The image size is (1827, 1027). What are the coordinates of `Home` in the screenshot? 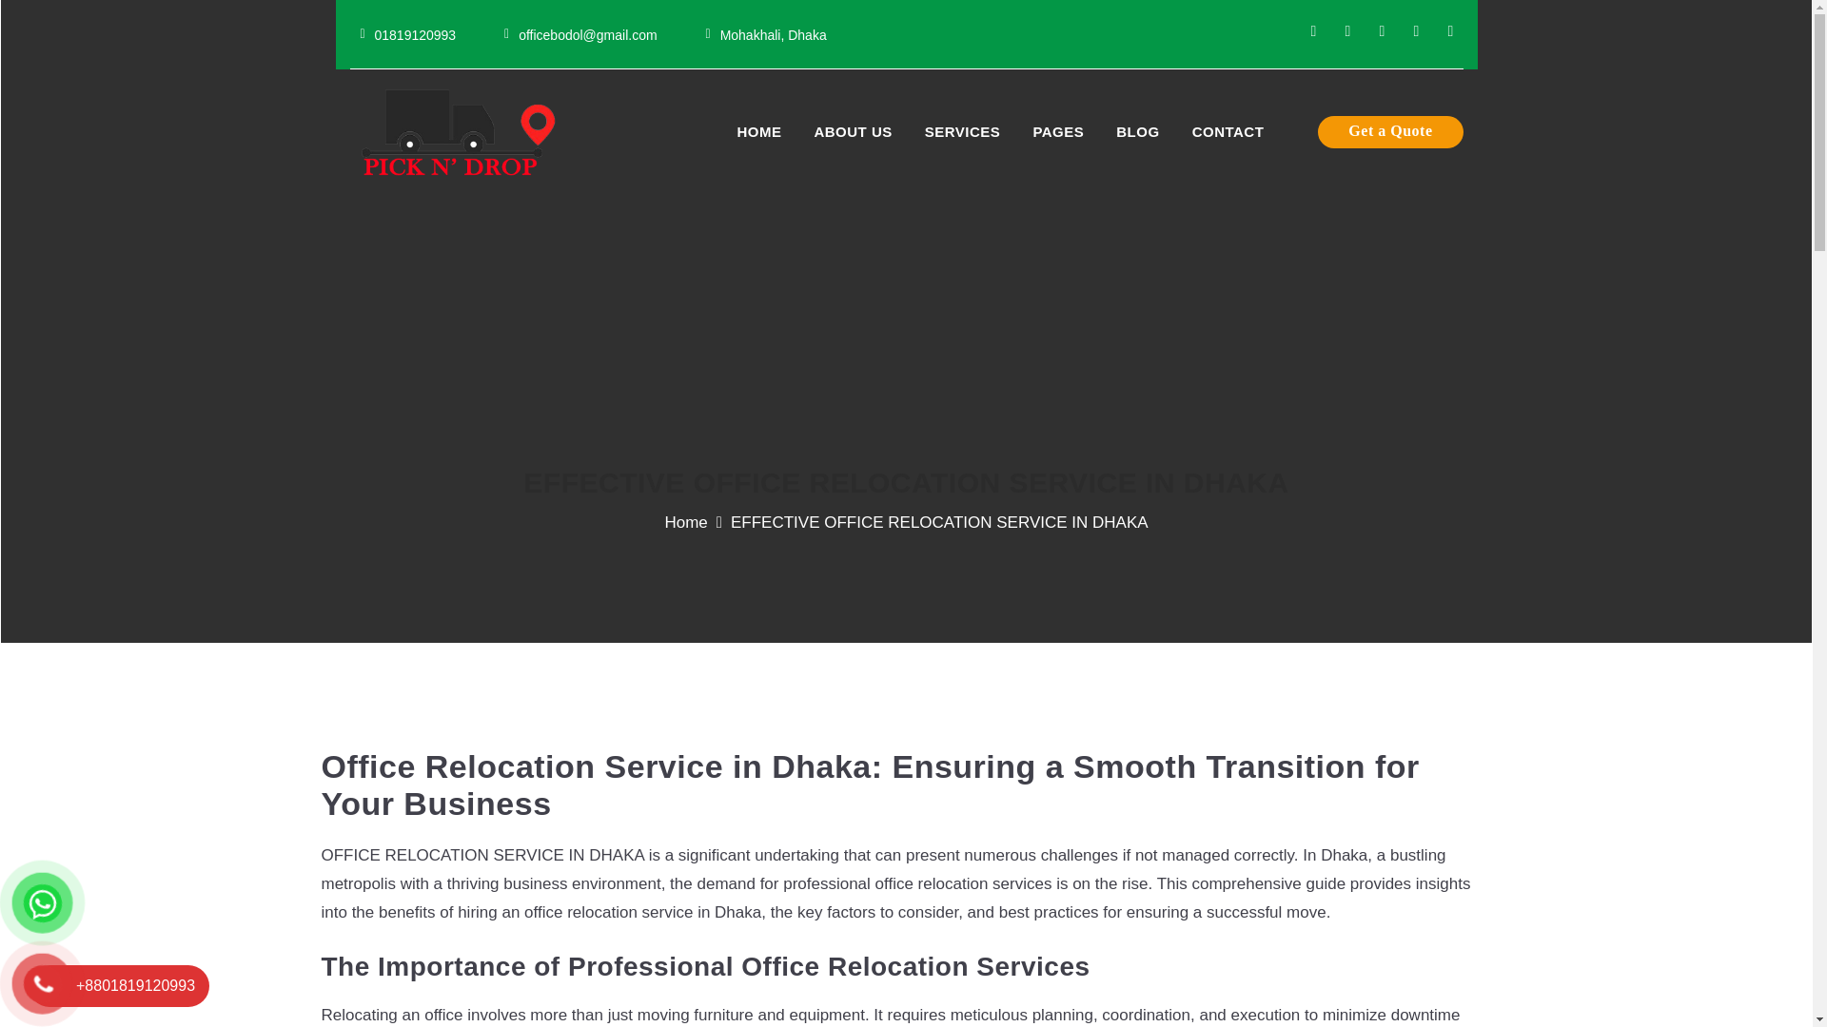 It's located at (685, 523).